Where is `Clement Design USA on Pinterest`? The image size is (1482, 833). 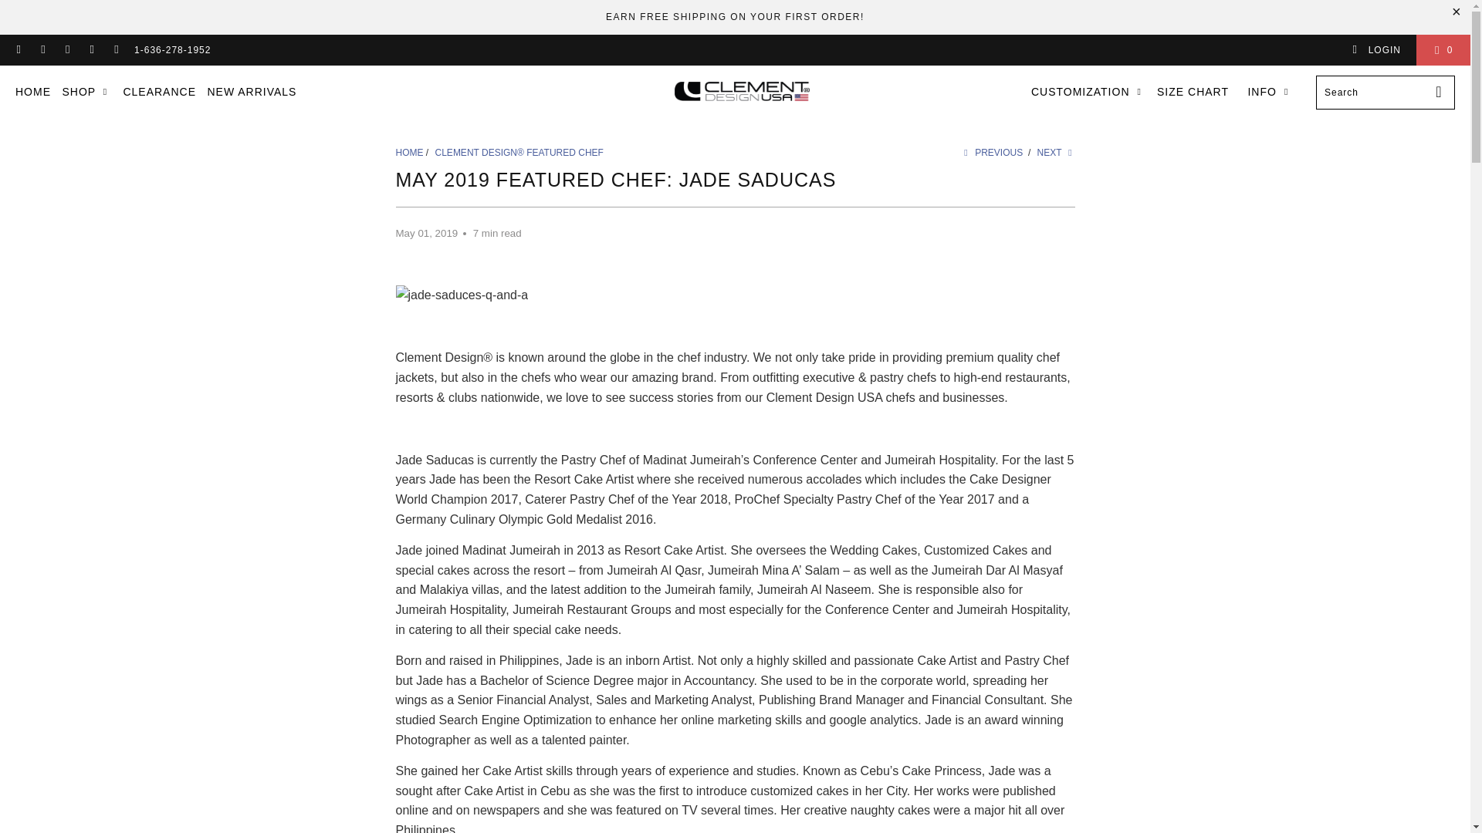
Clement Design USA on Pinterest is located at coordinates (66, 50).